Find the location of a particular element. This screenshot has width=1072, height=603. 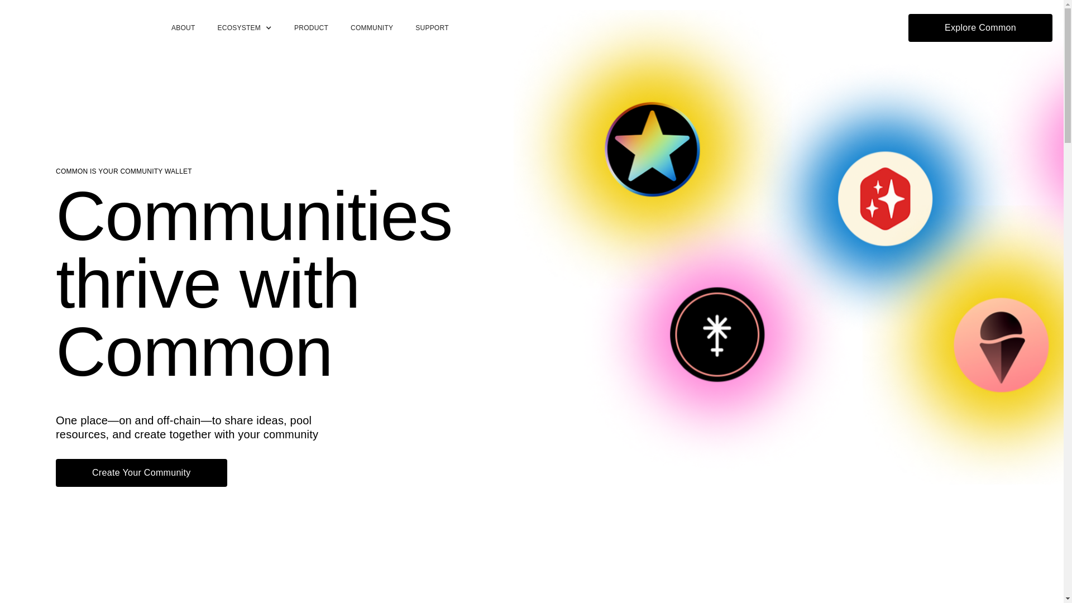

PRODUCT is located at coordinates (311, 28).